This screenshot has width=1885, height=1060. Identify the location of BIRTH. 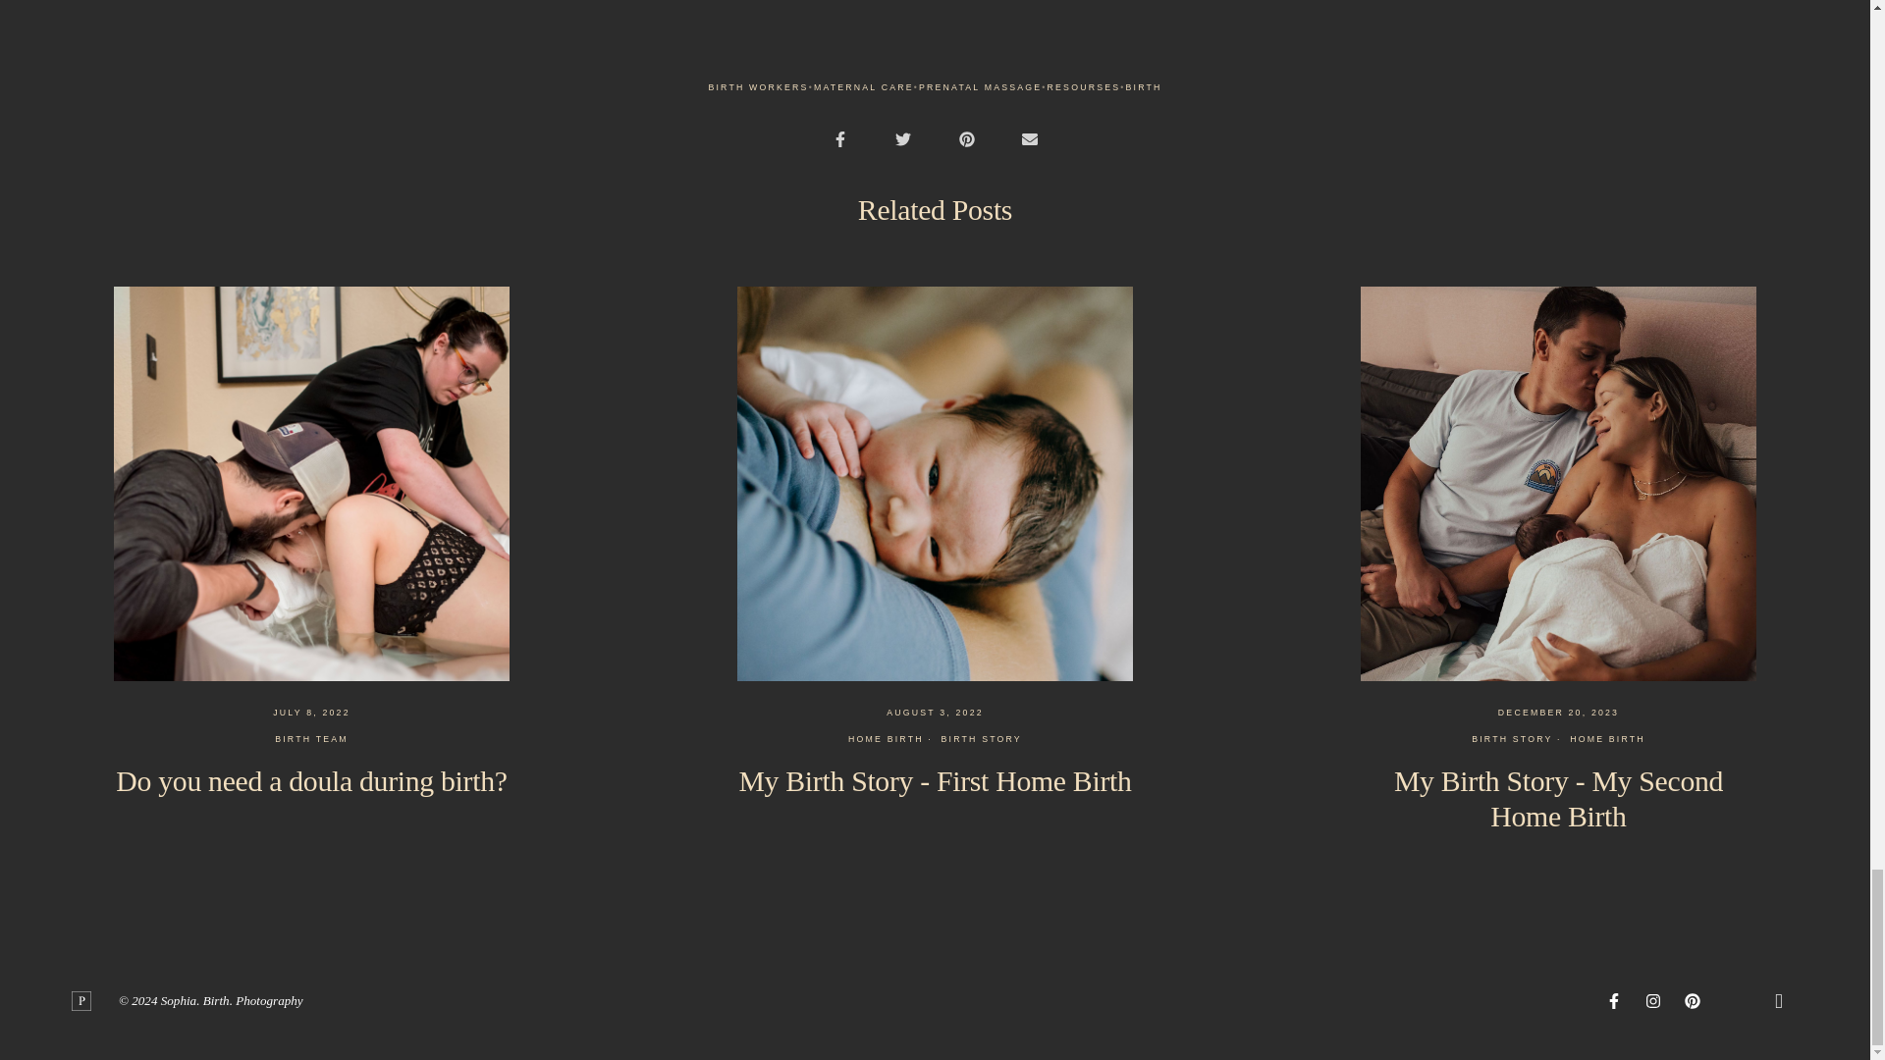
(1143, 88).